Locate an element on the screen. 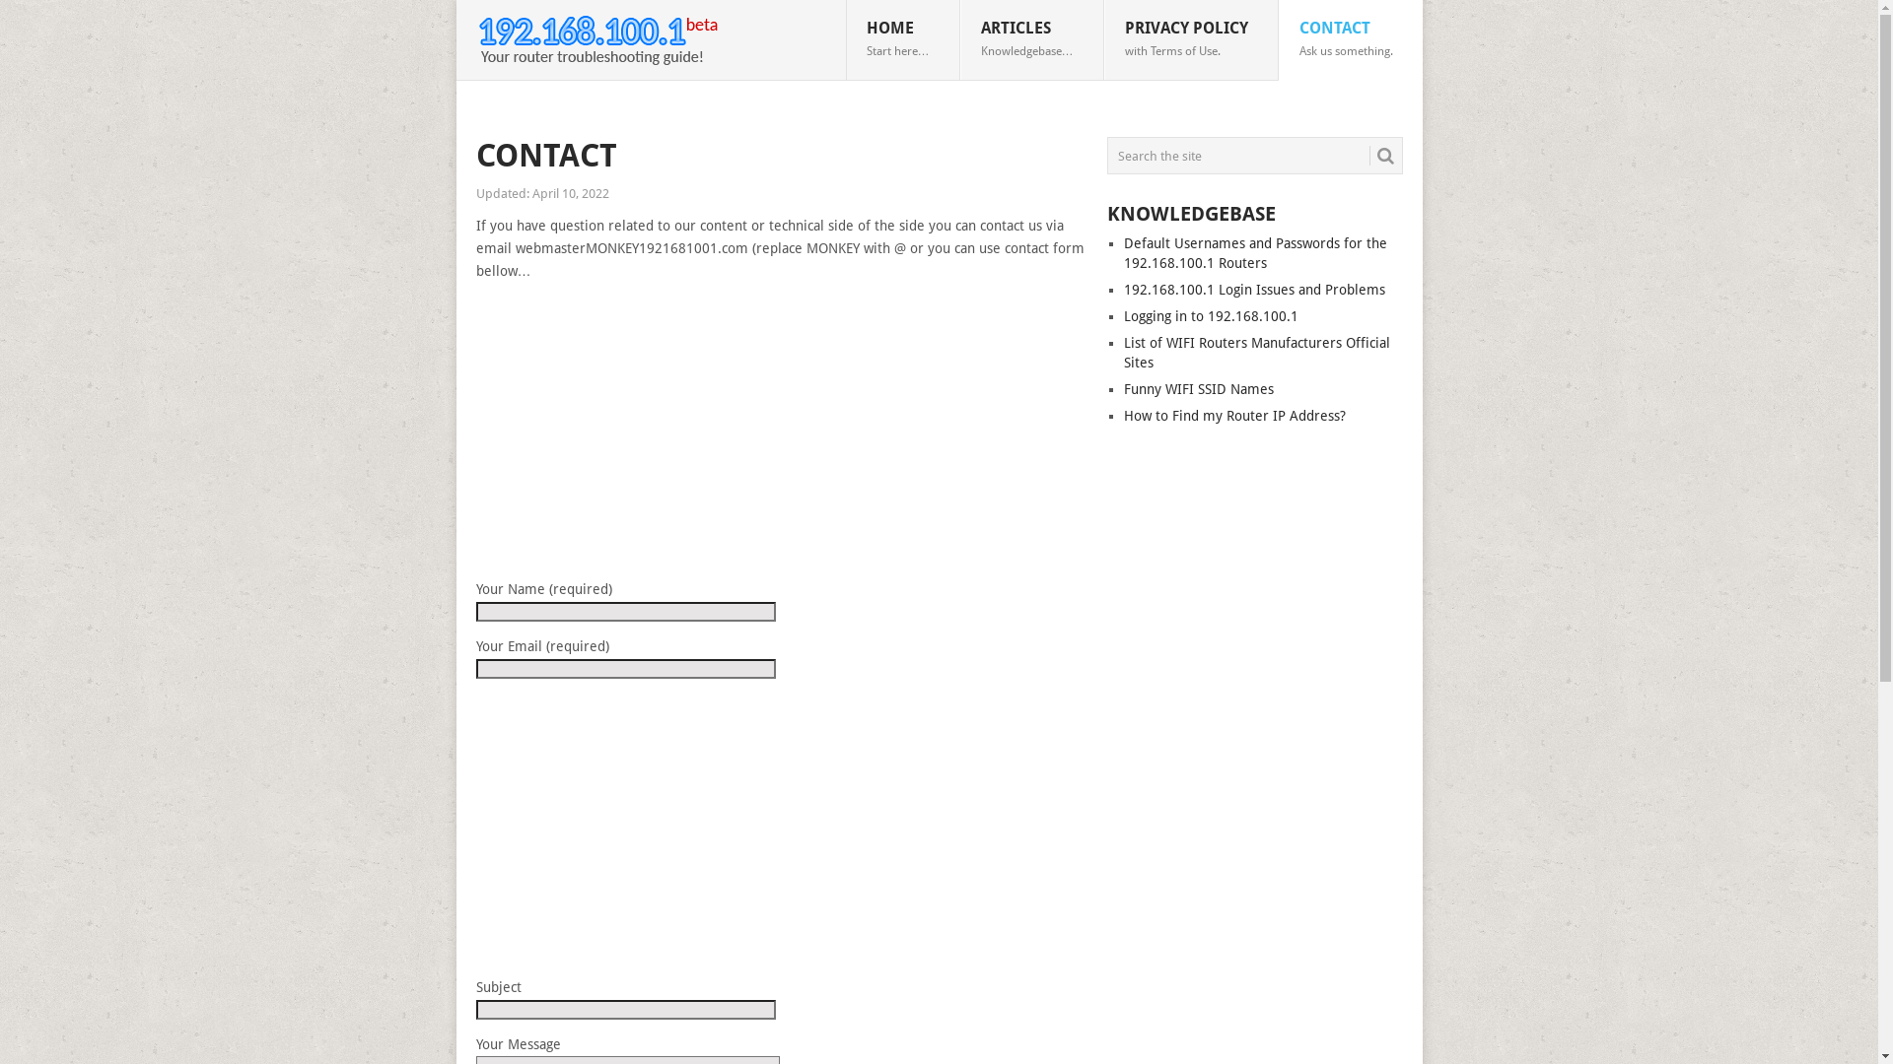 This screenshot has width=1893, height=1064. PRIVACY POLICY
with Terms of Use. is located at coordinates (1191, 40).